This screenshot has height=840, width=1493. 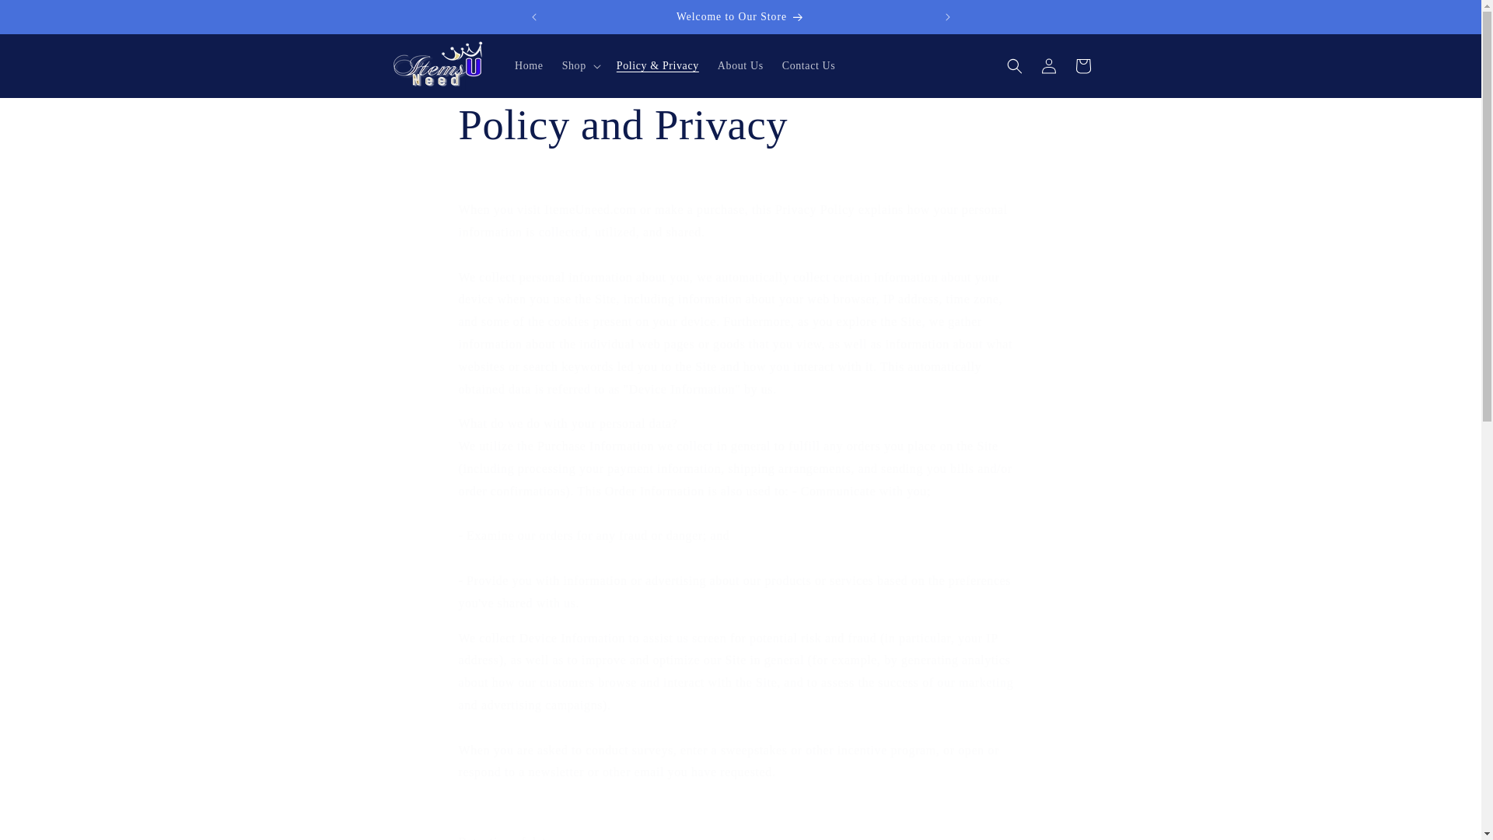 I want to click on Welcome to Our Store, so click(x=740, y=17).